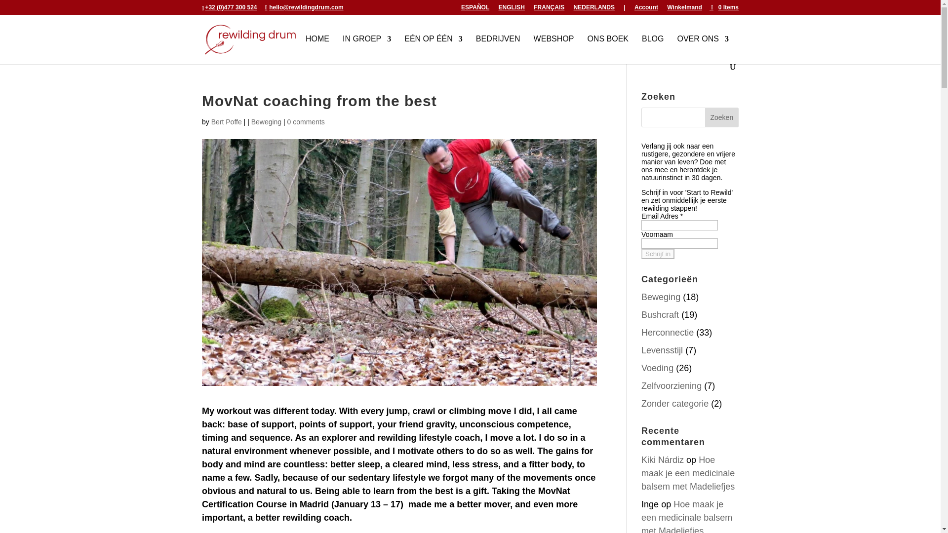 The height and width of the screenshot is (533, 948). I want to click on Zoeken, so click(722, 117).